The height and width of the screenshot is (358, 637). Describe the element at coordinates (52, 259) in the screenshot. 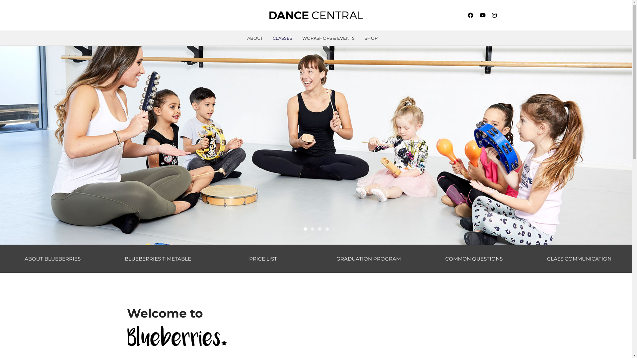

I see `ABOUT BLUEBERRIES` at that location.